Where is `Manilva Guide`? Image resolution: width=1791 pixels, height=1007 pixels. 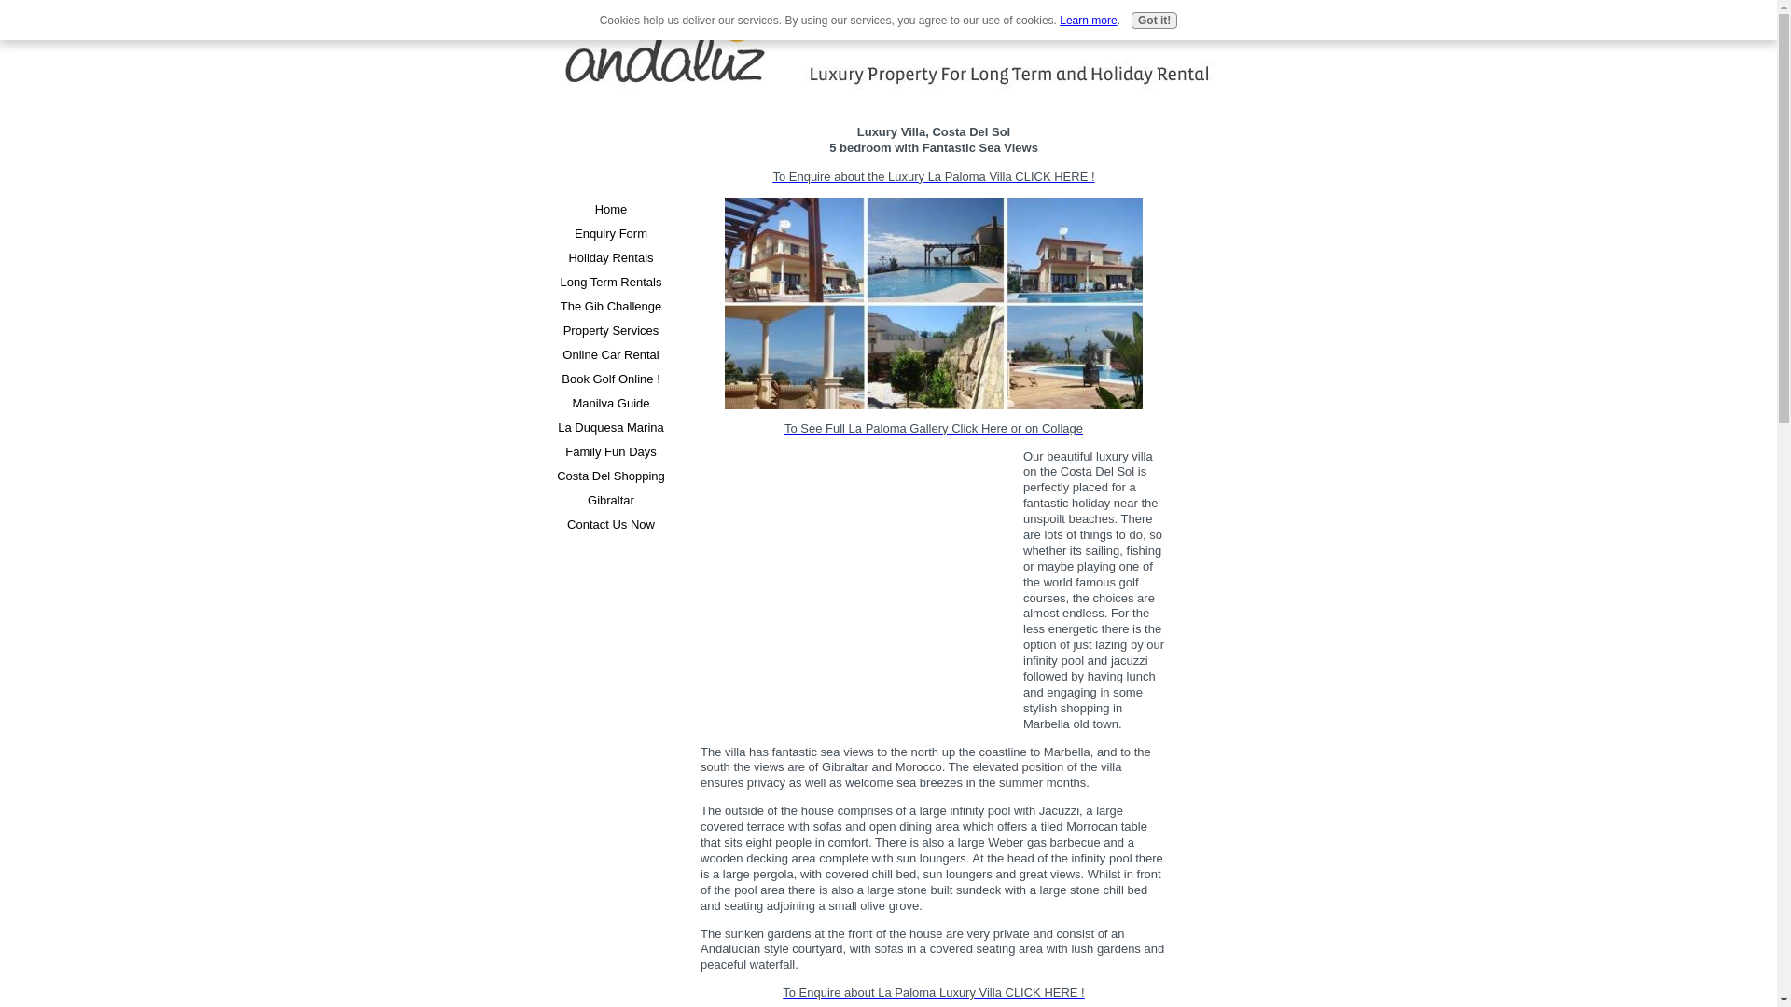
Manilva Guide is located at coordinates (610, 404).